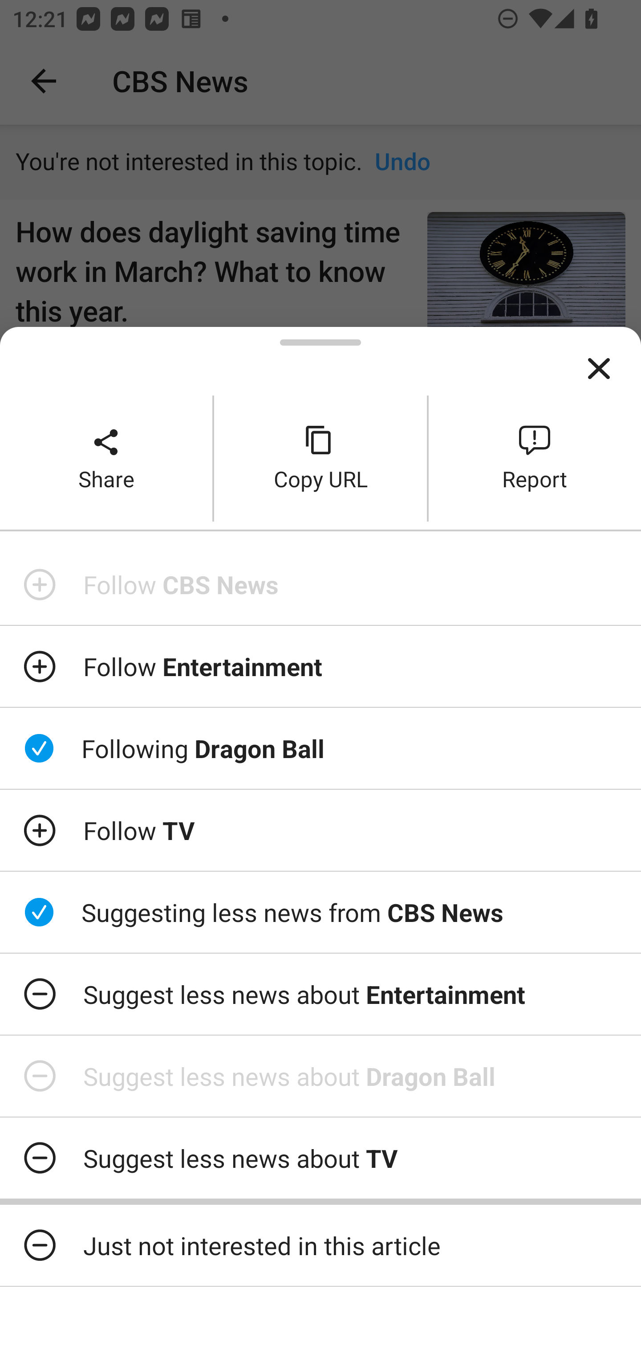  What do you see at coordinates (320, 1158) in the screenshot?
I see `Suggest less news about TV` at bounding box center [320, 1158].